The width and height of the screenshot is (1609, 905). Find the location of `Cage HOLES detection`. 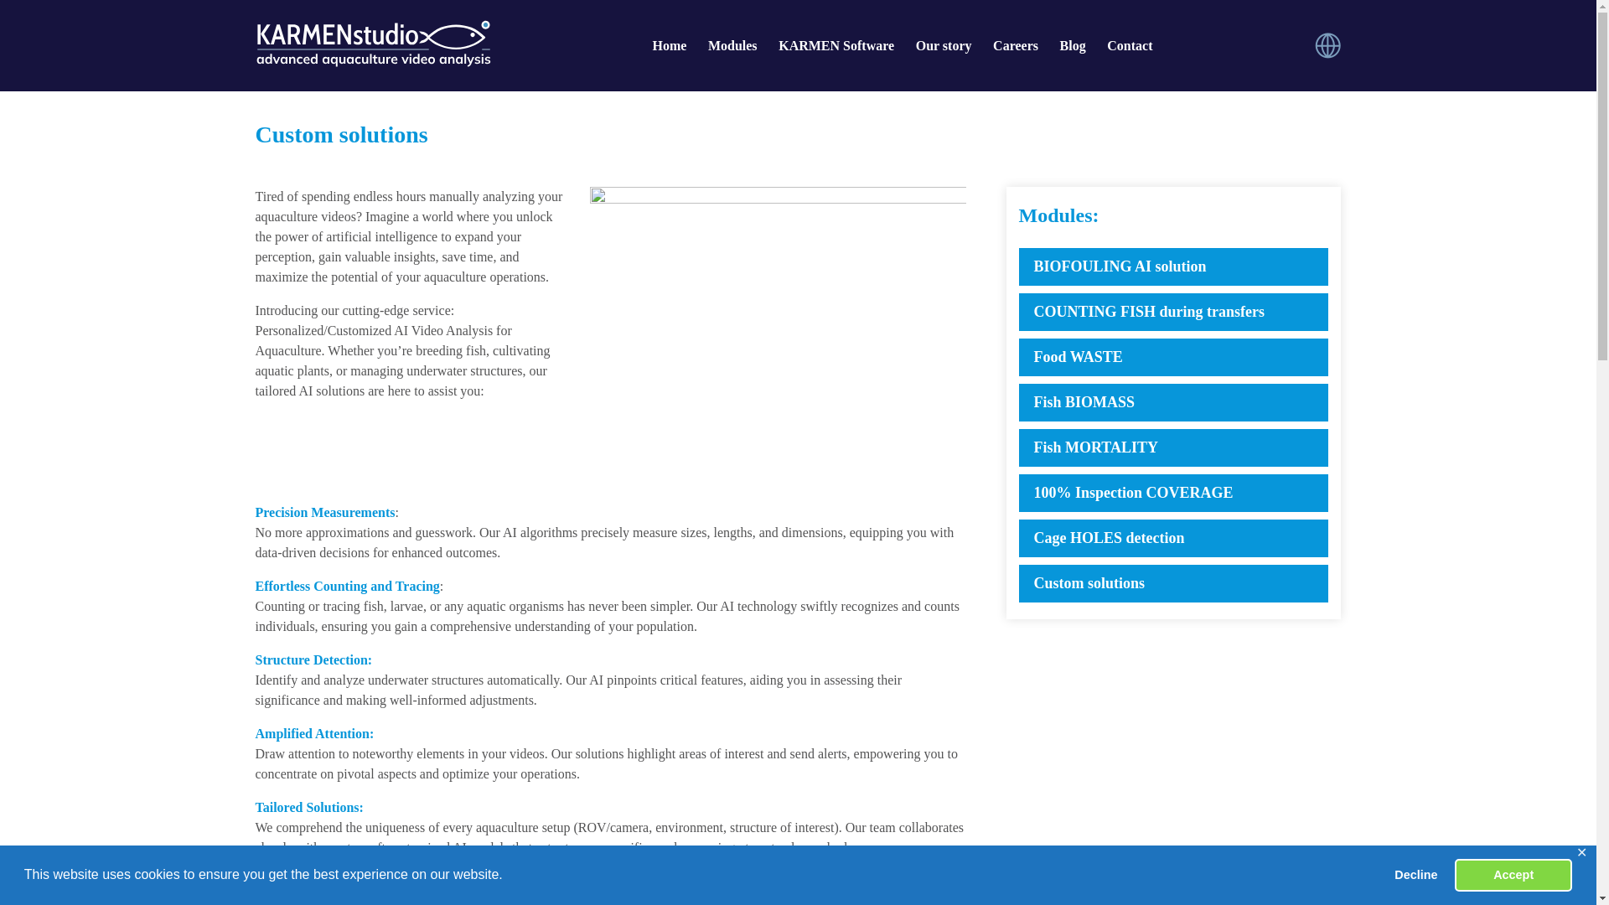

Cage HOLES detection is located at coordinates (1173, 538).